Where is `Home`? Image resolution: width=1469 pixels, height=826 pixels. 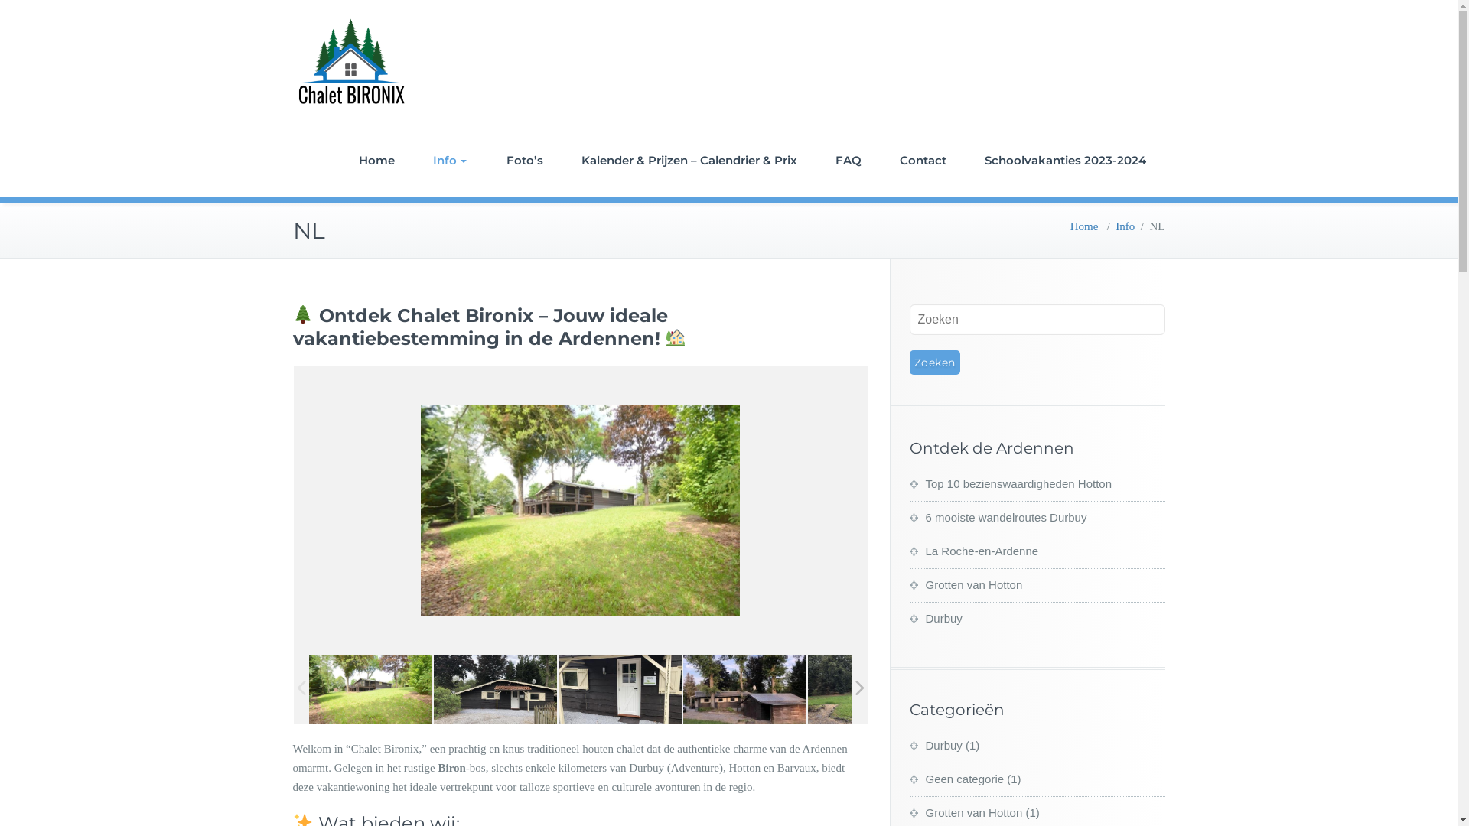 Home is located at coordinates (376, 161).